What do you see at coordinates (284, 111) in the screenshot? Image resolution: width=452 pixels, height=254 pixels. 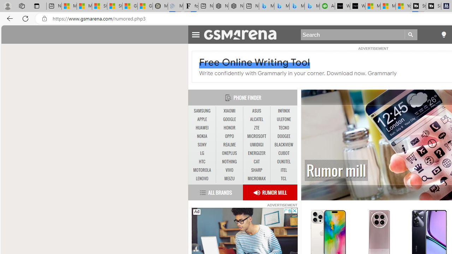 I see `INFINIX` at bounding box center [284, 111].